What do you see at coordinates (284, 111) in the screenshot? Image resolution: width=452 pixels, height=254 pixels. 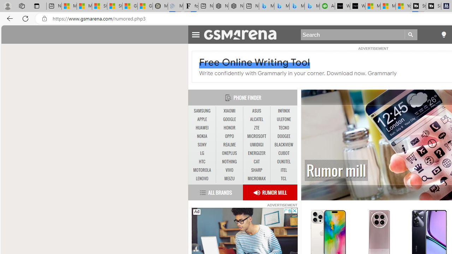 I see `INFINIX` at bounding box center [284, 111].